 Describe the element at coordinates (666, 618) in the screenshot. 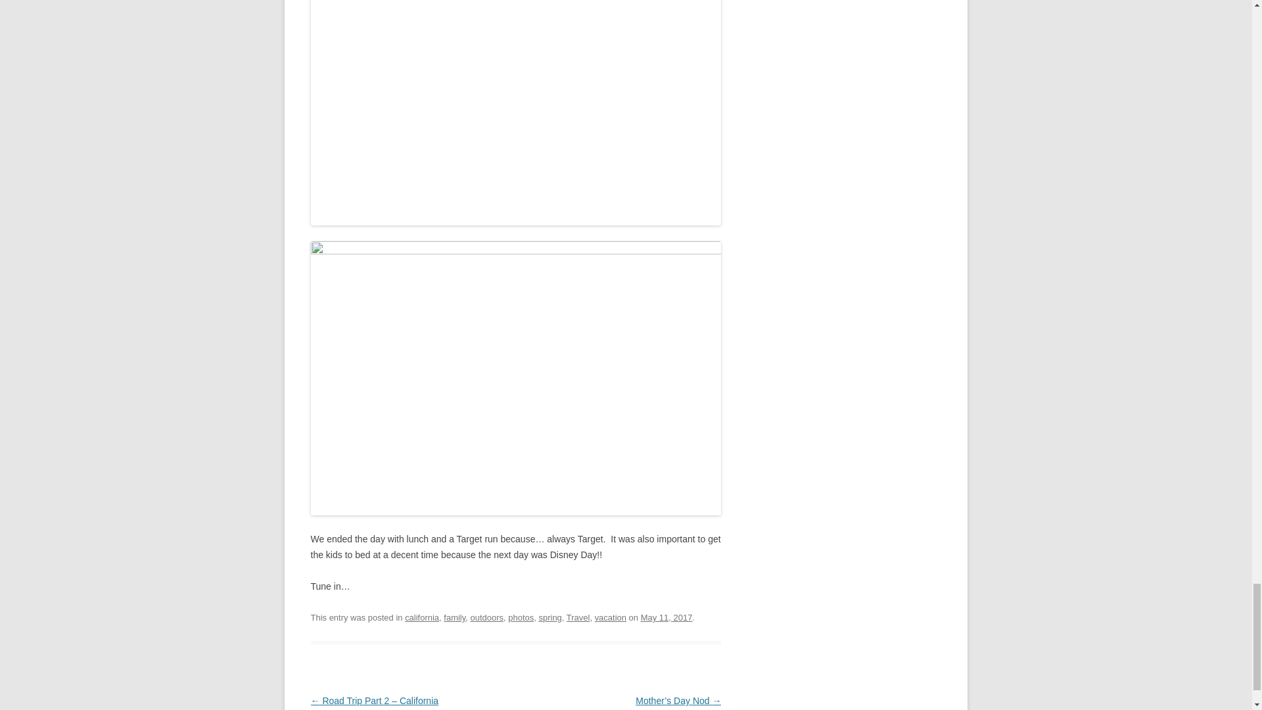

I see `May 11, 2017` at that location.